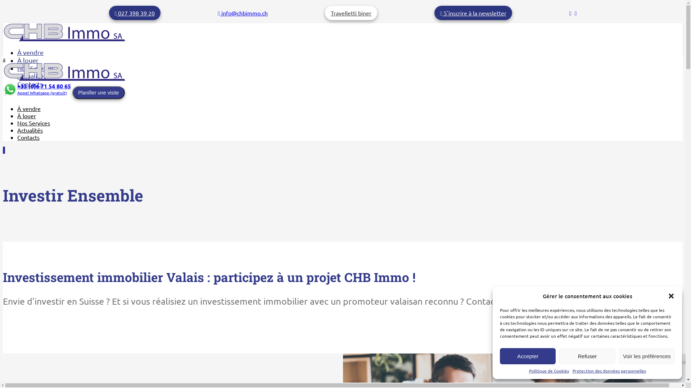  What do you see at coordinates (549, 371) in the screenshot?
I see `Politique de Cookies` at bounding box center [549, 371].